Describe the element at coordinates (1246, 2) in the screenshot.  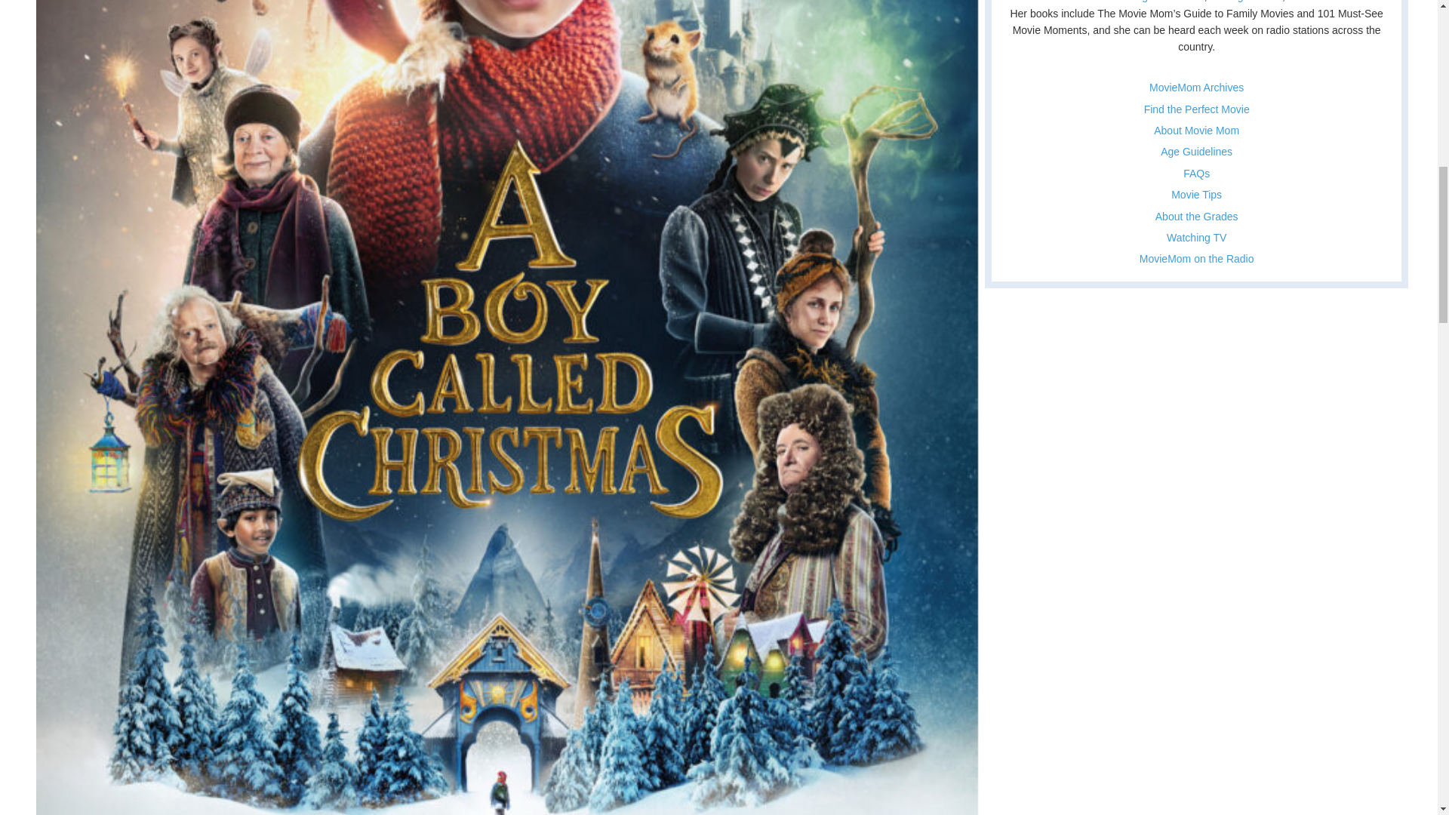
I see `Huffington Post` at that location.